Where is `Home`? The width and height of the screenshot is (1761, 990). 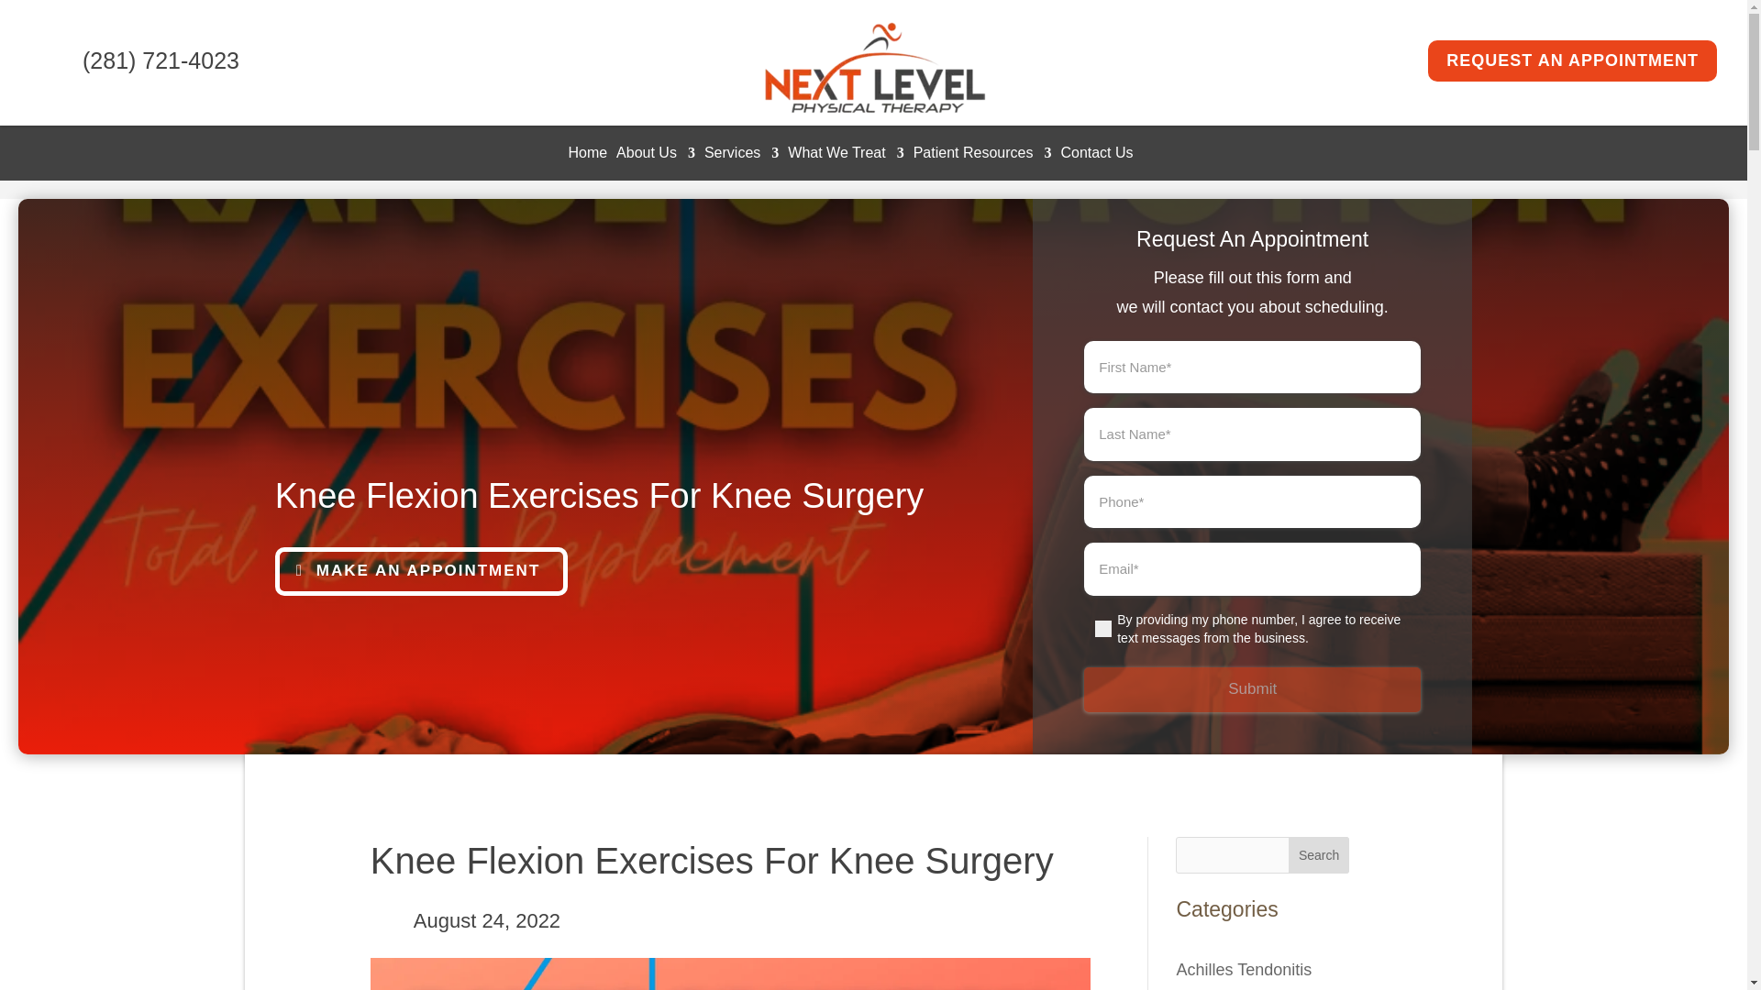
Home is located at coordinates (587, 156).